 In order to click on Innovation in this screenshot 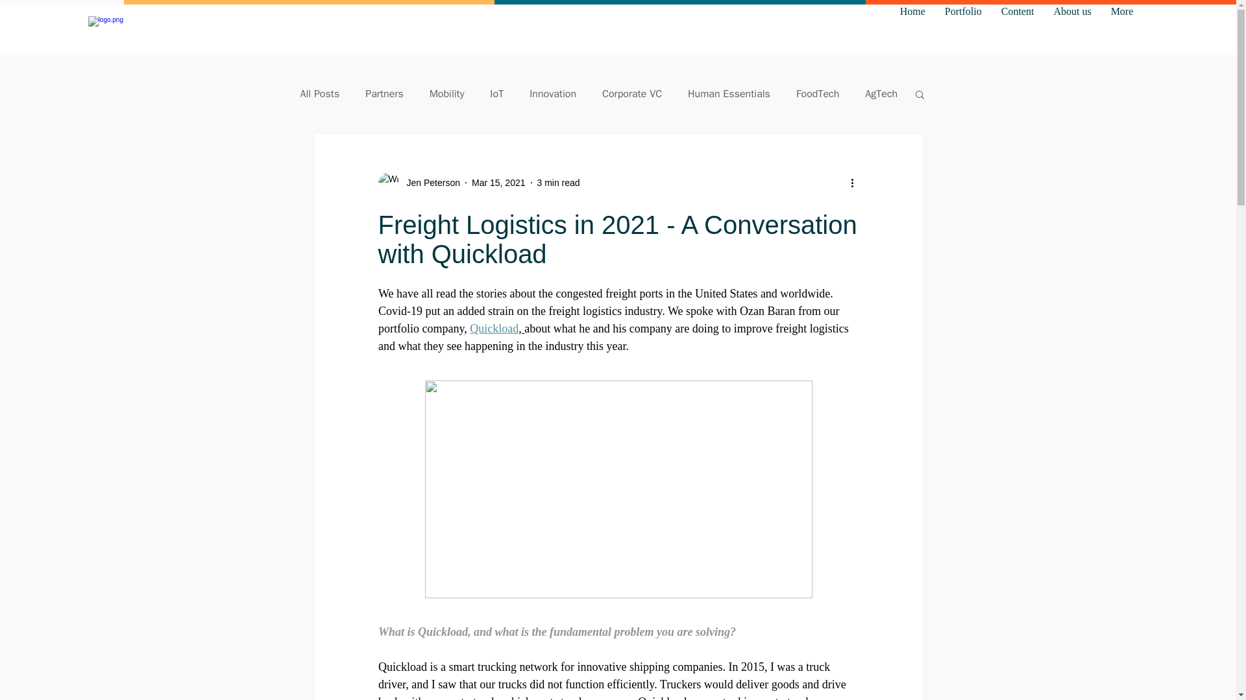, I will do `click(553, 93)`.